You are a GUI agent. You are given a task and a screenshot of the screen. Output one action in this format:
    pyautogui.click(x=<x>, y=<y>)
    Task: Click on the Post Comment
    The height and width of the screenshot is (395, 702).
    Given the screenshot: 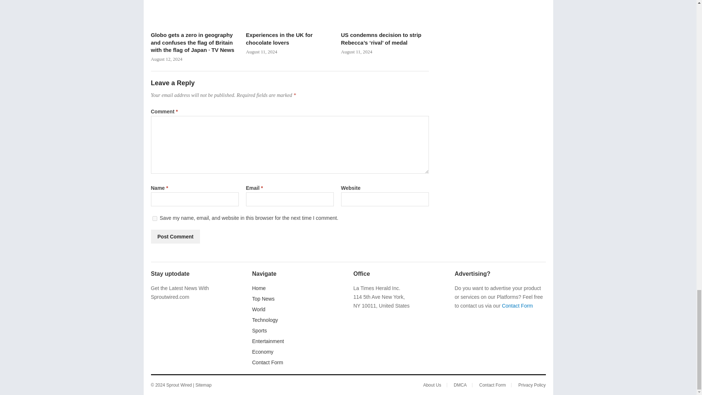 What is the action you would take?
    pyautogui.click(x=175, y=236)
    